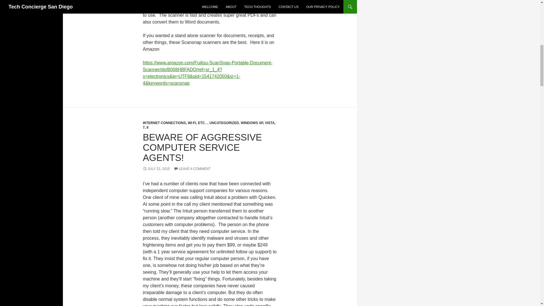 The height and width of the screenshot is (306, 544). I want to click on INTERNET CONNECTIONS, WI-FI, ETC. ., so click(175, 123).